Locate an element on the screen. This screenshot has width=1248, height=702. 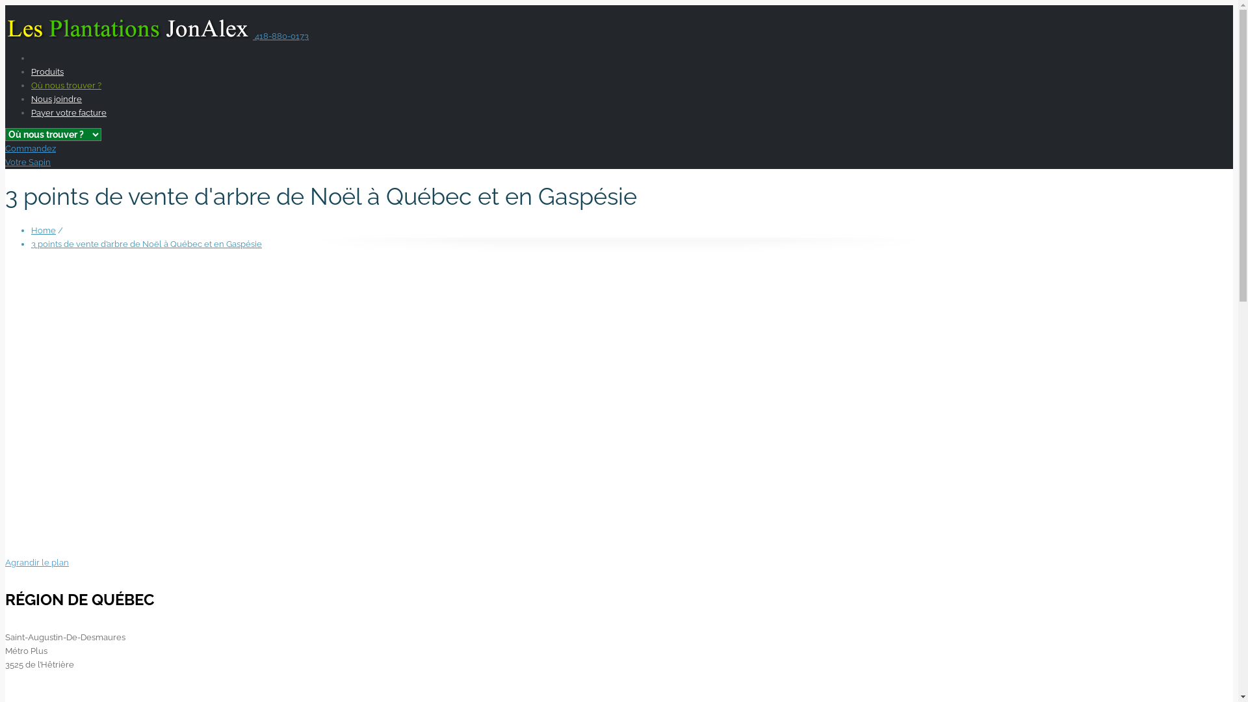
Nous joindre is located at coordinates (57, 99).